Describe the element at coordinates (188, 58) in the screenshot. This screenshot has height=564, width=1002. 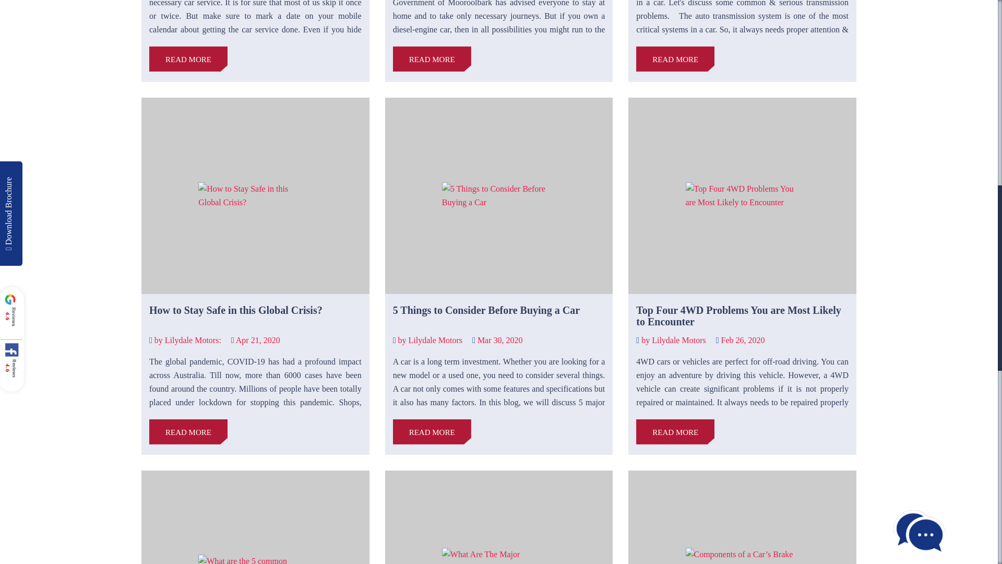
I see `READ MORE` at that location.